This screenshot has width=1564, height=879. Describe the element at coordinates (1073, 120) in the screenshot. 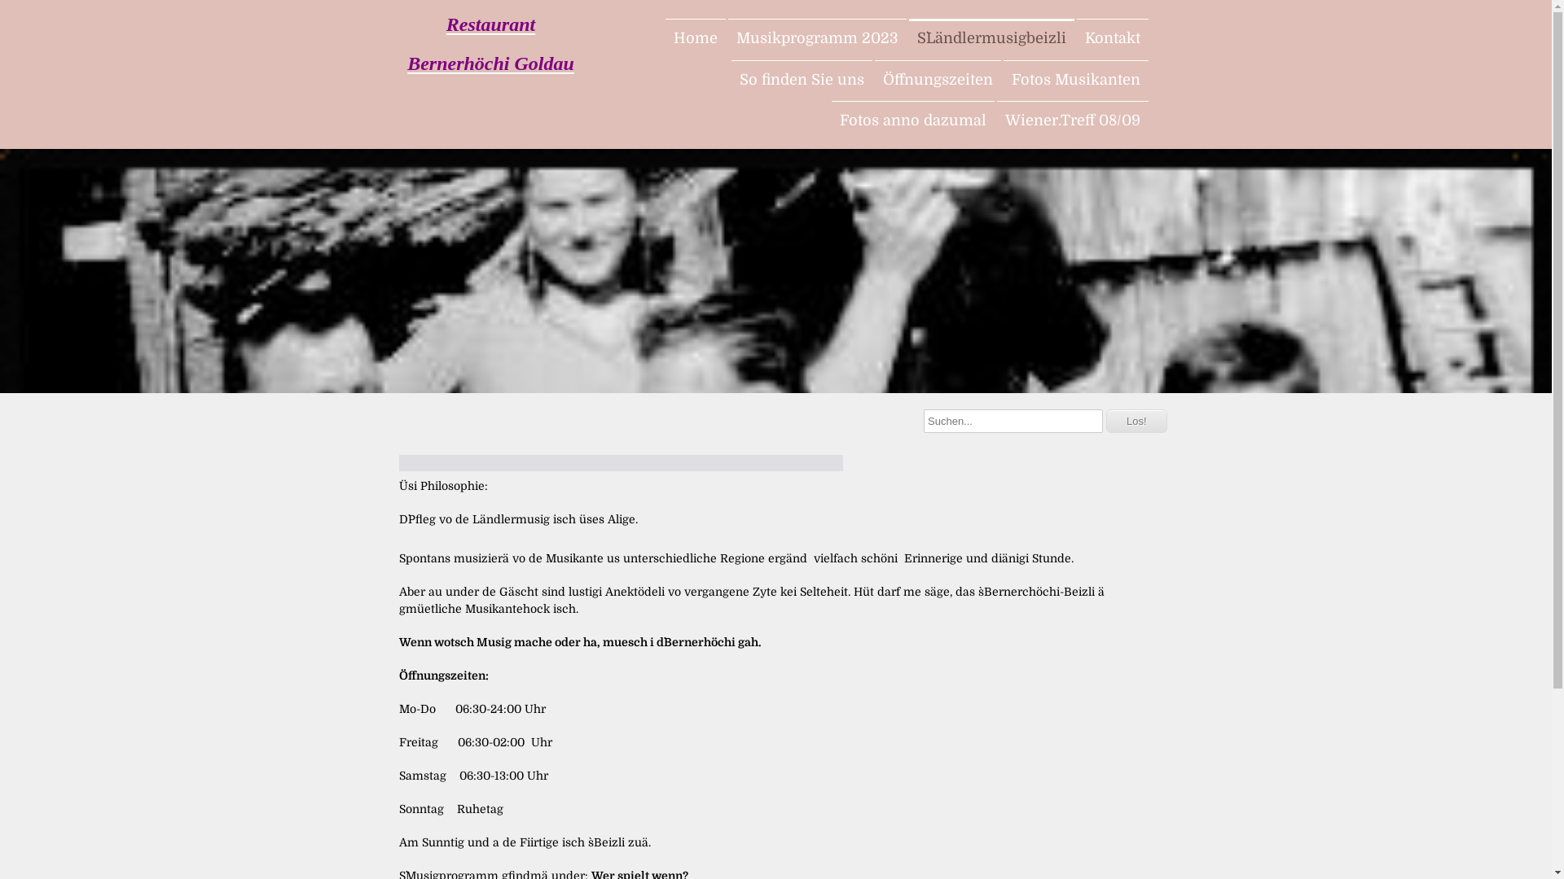

I see `Wiener.Treff 08/09` at that location.